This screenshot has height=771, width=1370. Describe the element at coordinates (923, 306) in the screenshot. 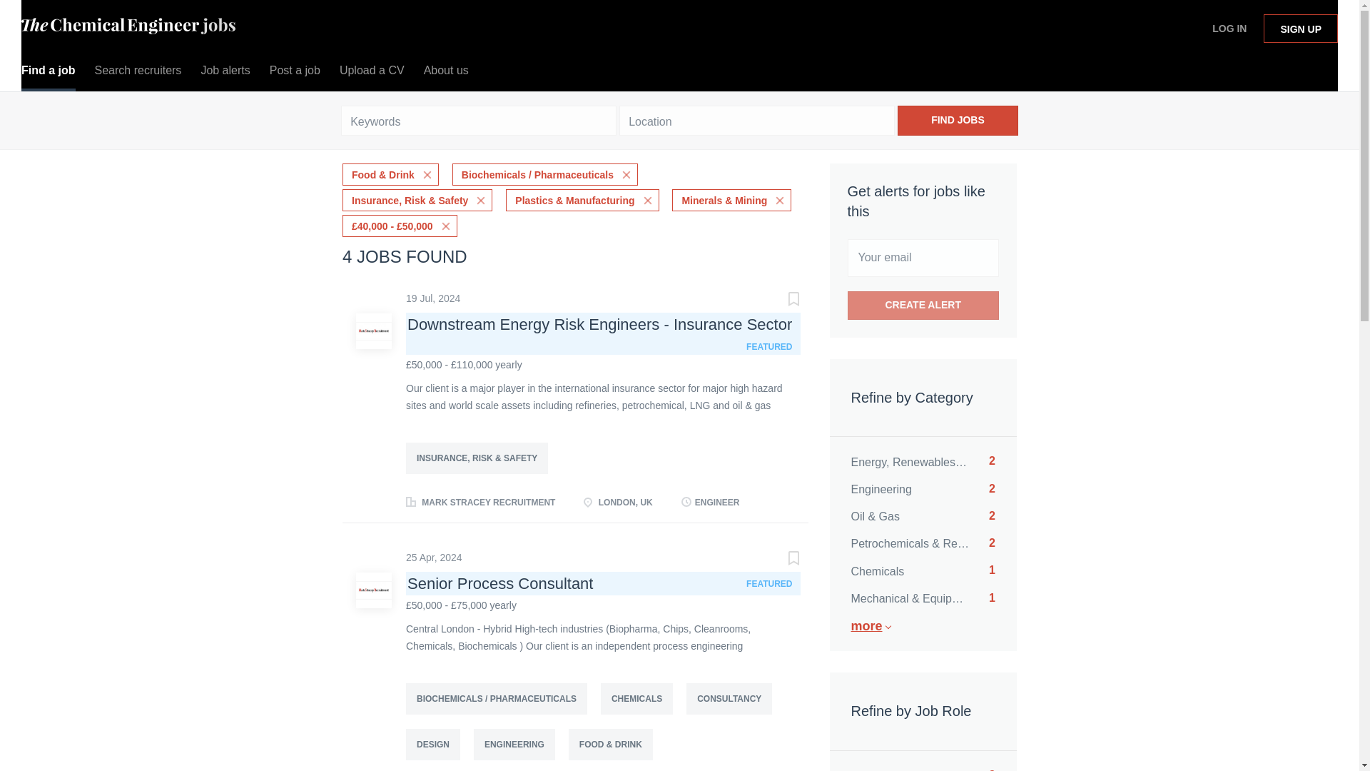

I see `About us` at that location.